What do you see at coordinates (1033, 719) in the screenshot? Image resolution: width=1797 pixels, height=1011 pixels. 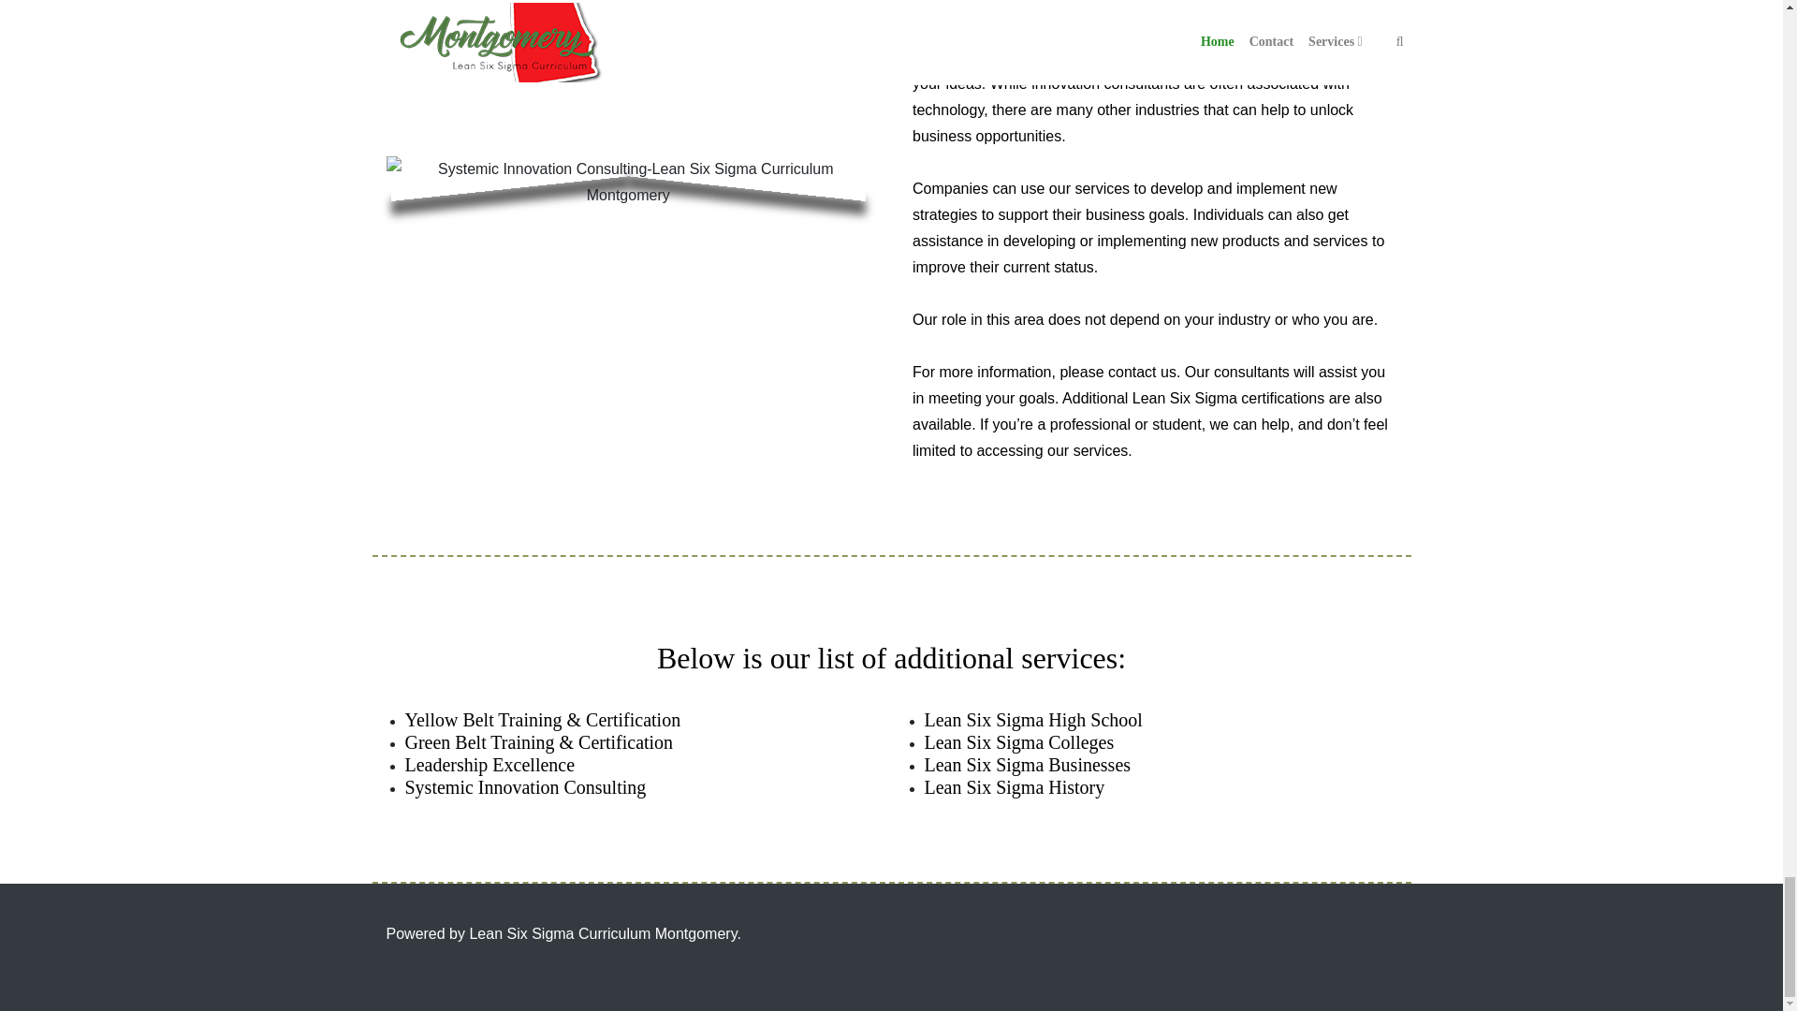 I see `Lean Six Sigma High School` at bounding box center [1033, 719].